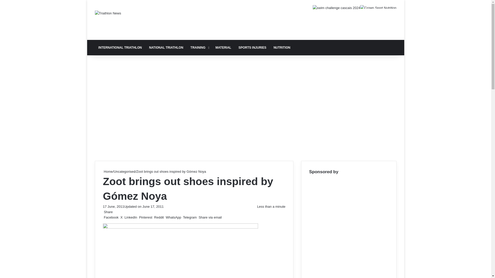 This screenshot has height=278, width=495. I want to click on MATERIAL, so click(223, 47).